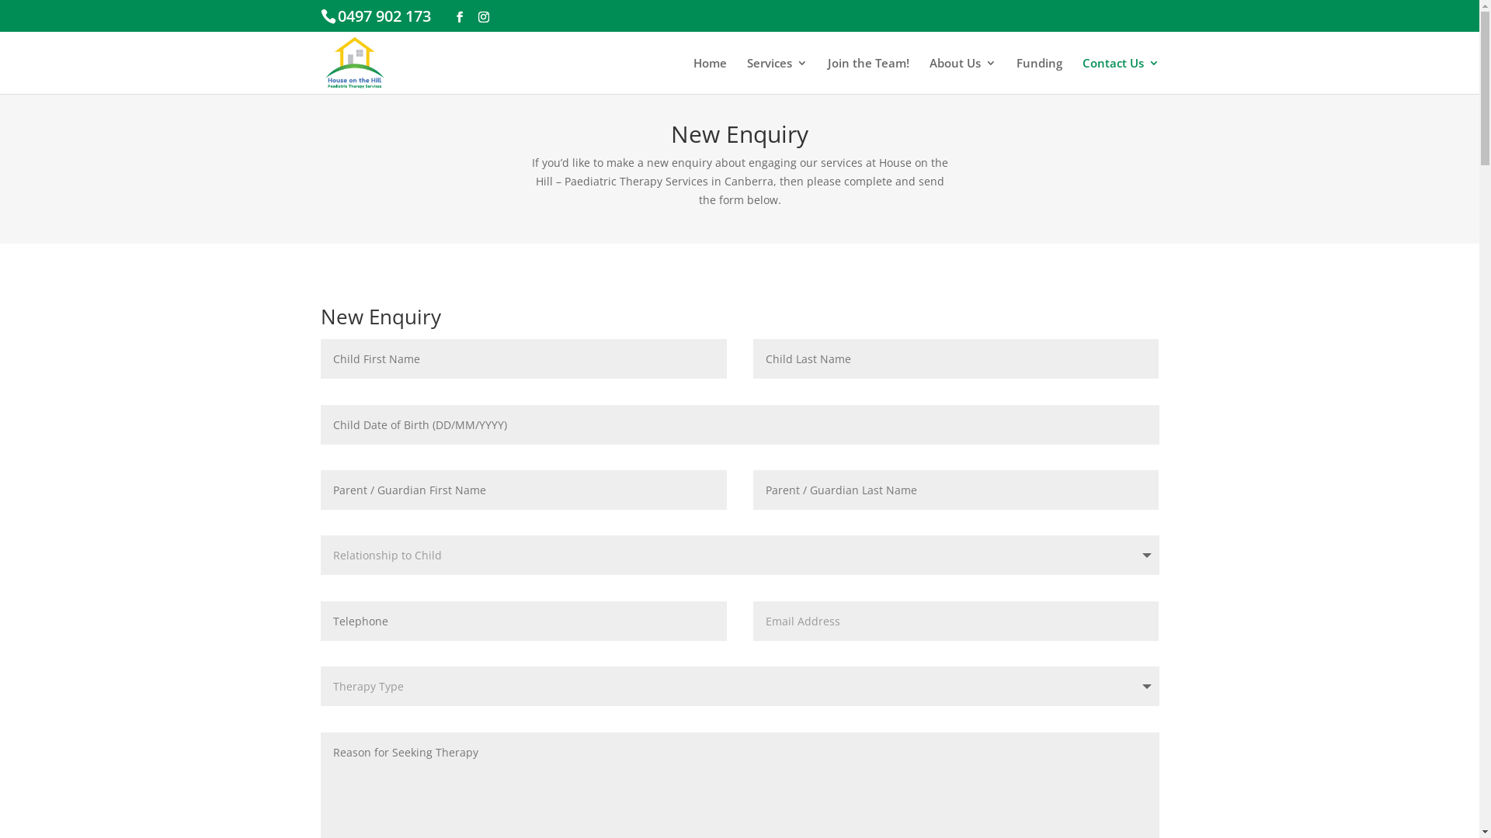  I want to click on Contact Us, so click(1121, 76).